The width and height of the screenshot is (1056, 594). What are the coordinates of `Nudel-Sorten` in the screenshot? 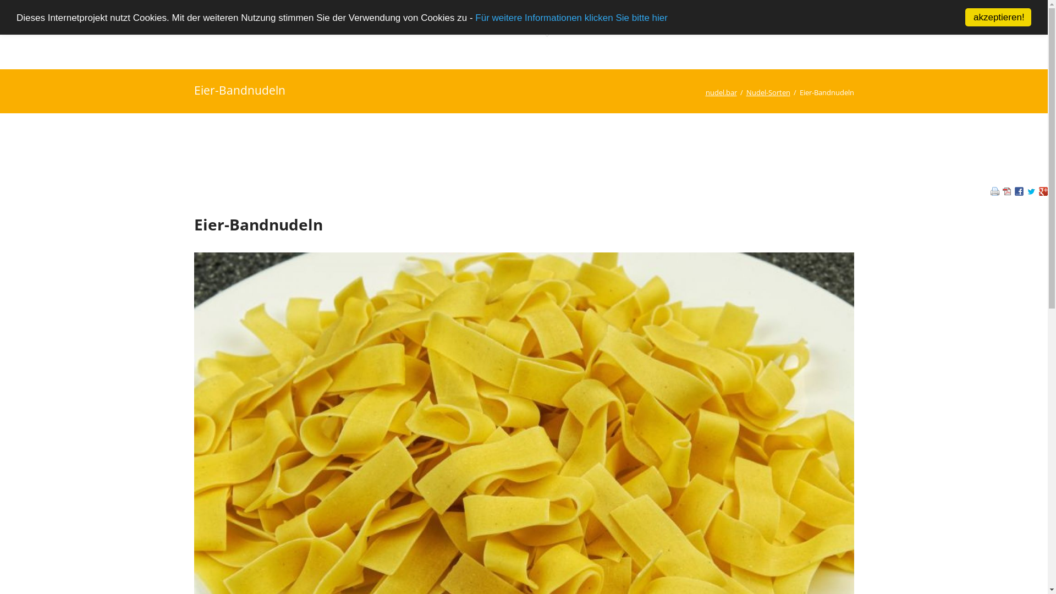 It's located at (768, 92).